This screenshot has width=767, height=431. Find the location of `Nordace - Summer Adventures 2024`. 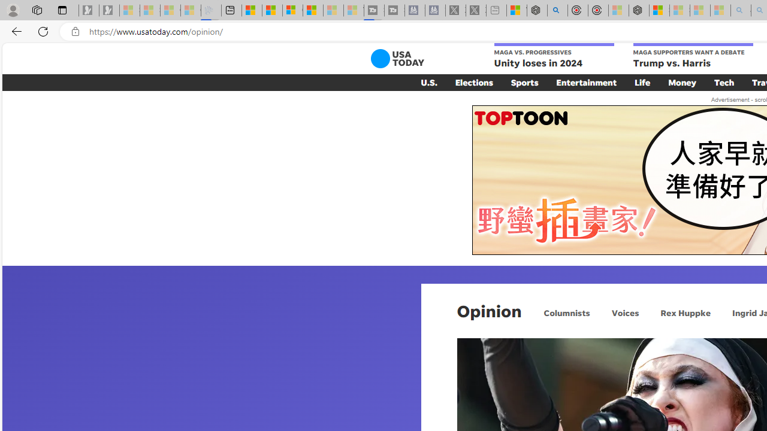

Nordace - Summer Adventures 2024 is located at coordinates (537, 11).